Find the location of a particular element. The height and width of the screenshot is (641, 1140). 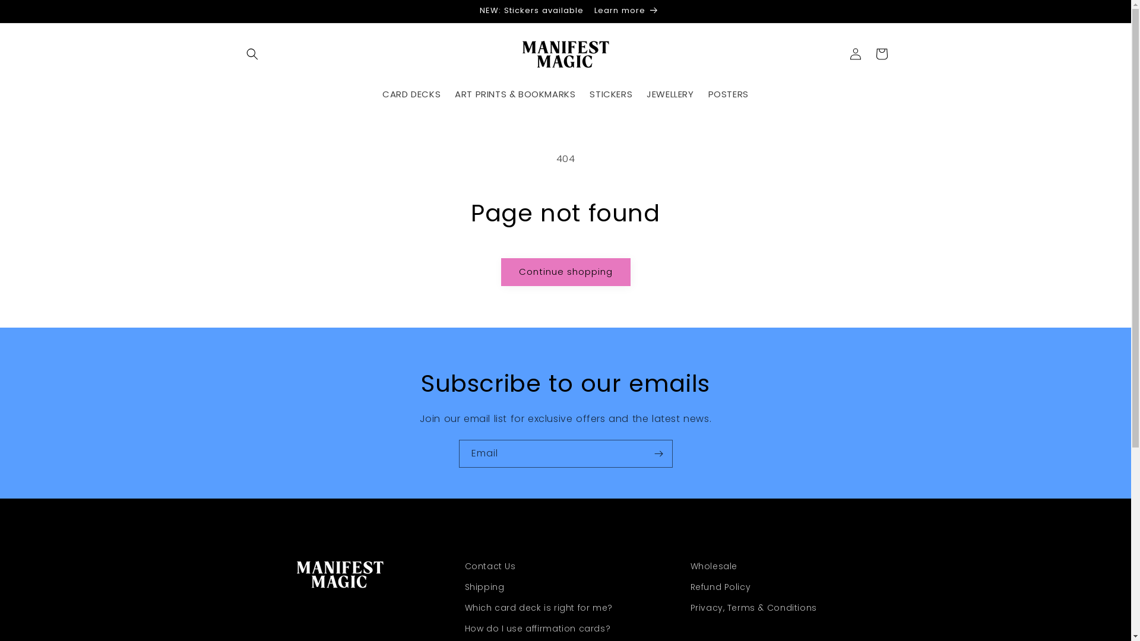

CARD DECKS is located at coordinates (411, 94).